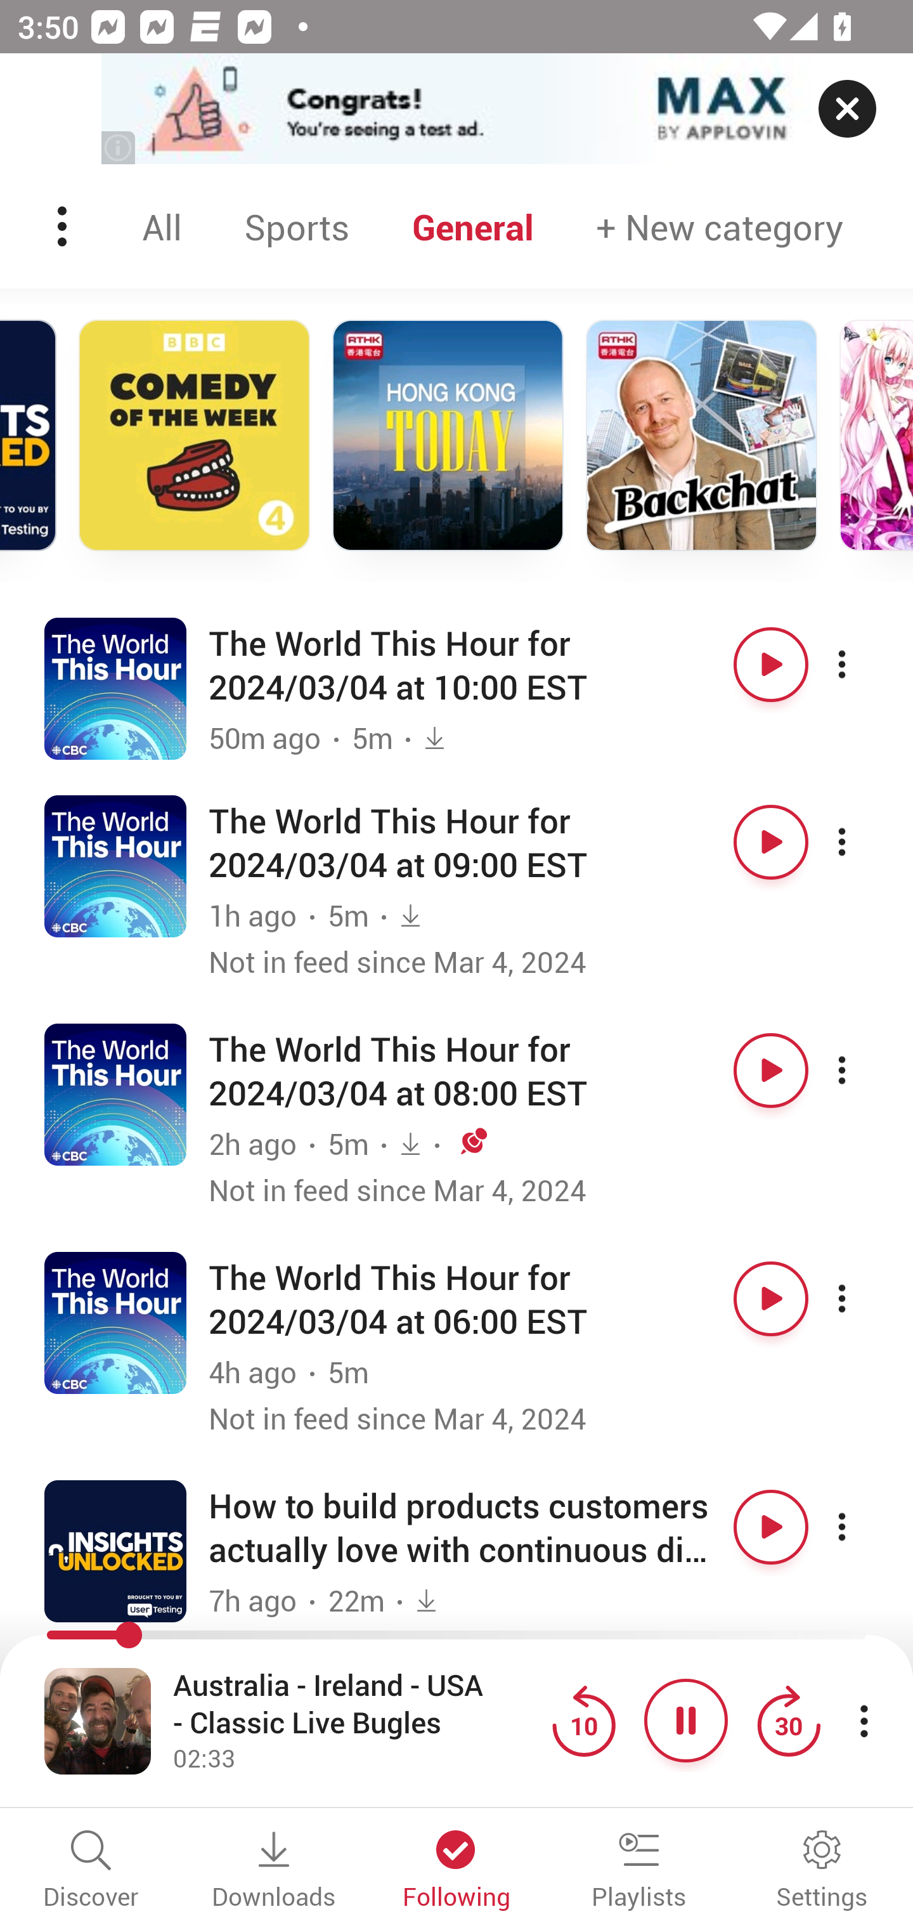 The image size is (913, 1928). What do you see at coordinates (91, 1871) in the screenshot?
I see `Discover` at bounding box center [91, 1871].